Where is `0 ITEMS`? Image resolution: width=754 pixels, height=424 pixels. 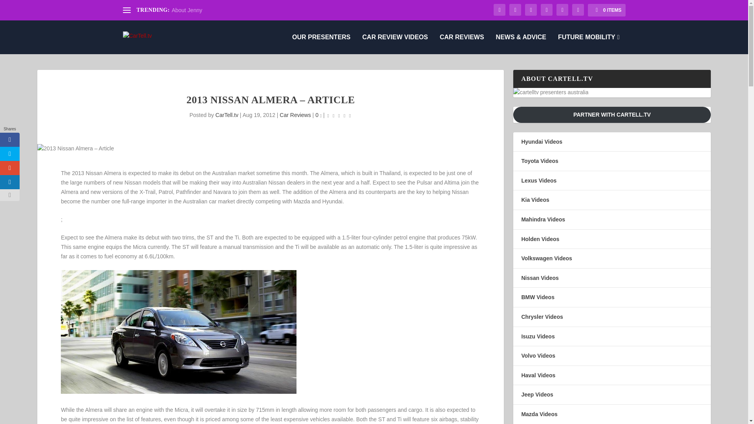 0 ITEMS is located at coordinates (606, 10).